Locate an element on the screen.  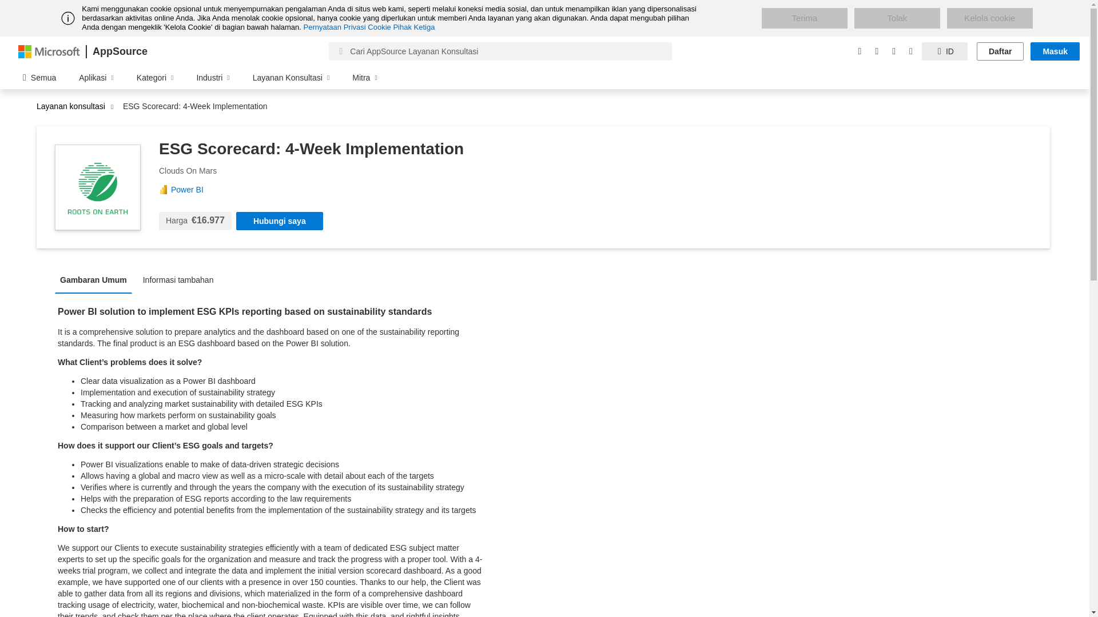
Terima is located at coordinates (805, 18).